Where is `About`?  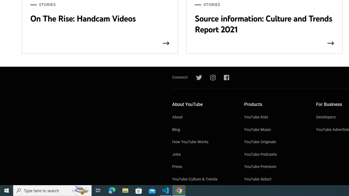 About is located at coordinates (203, 118).